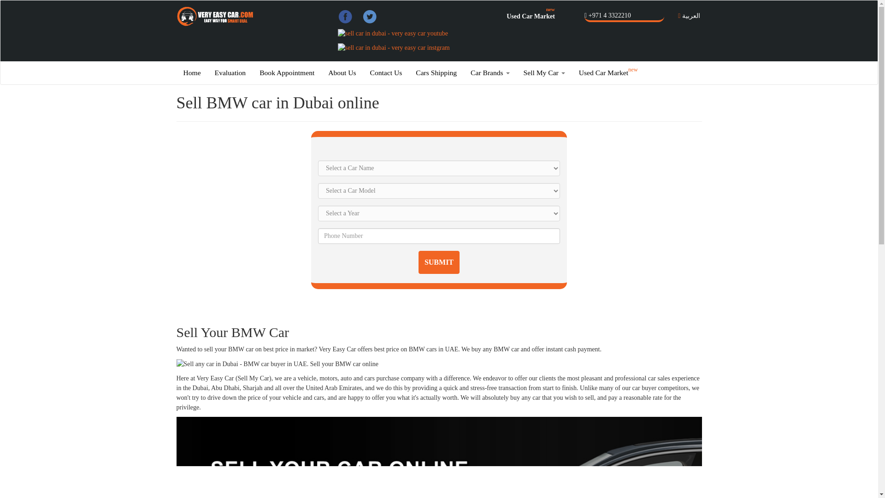  What do you see at coordinates (230, 72) in the screenshot?
I see `Evaluation` at bounding box center [230, 72].